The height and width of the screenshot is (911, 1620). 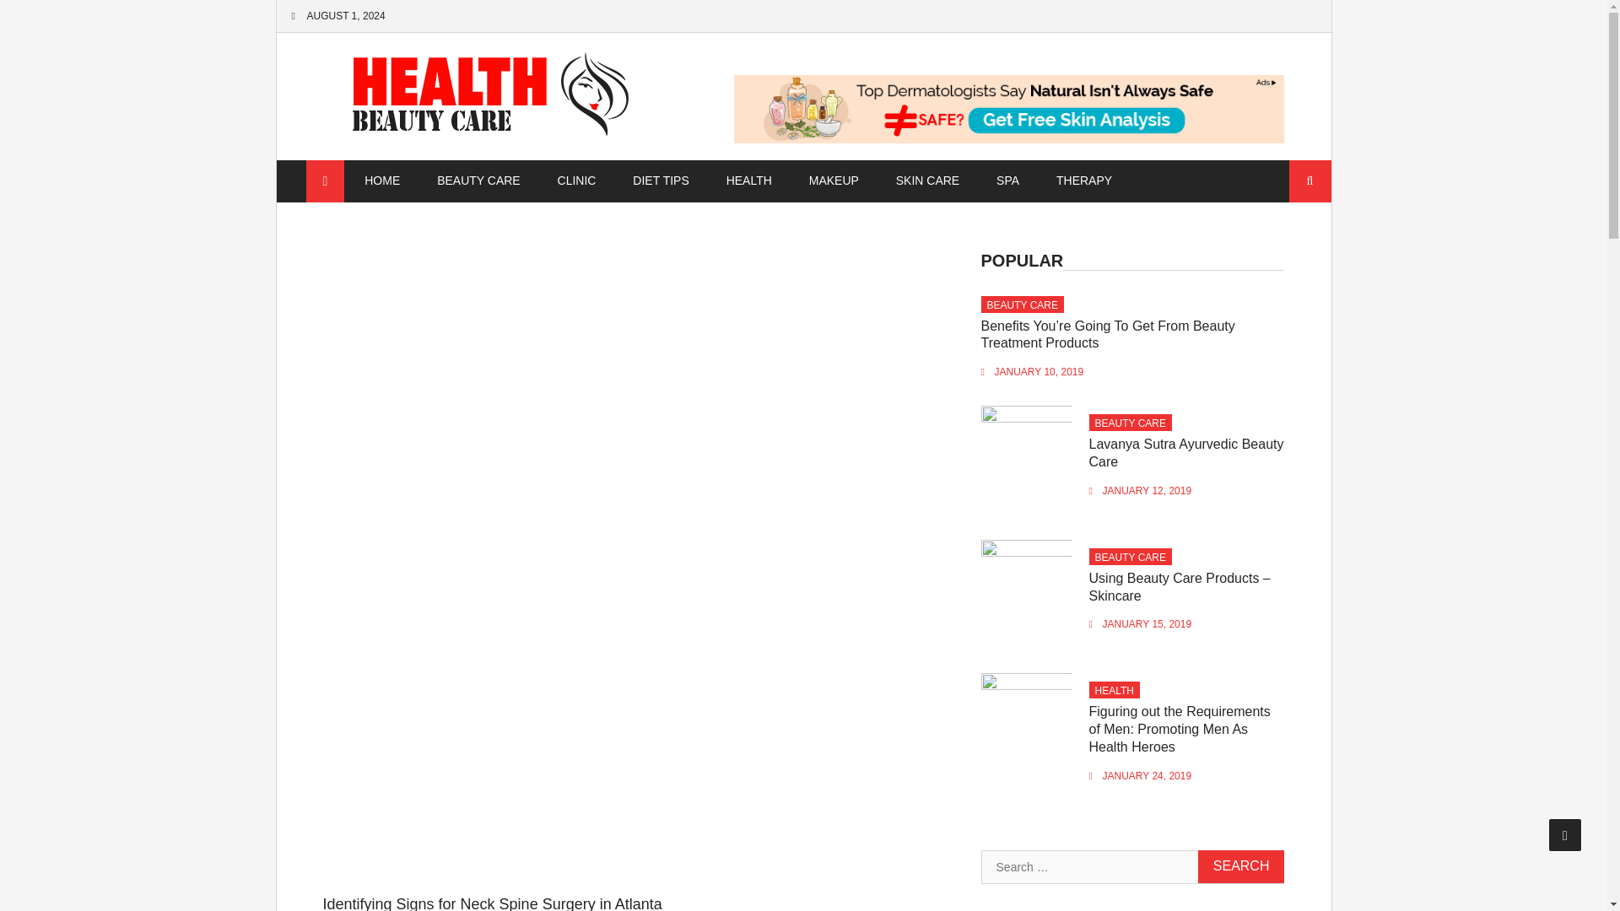 I want to click on HEALTH, so click(x=749, y=181).